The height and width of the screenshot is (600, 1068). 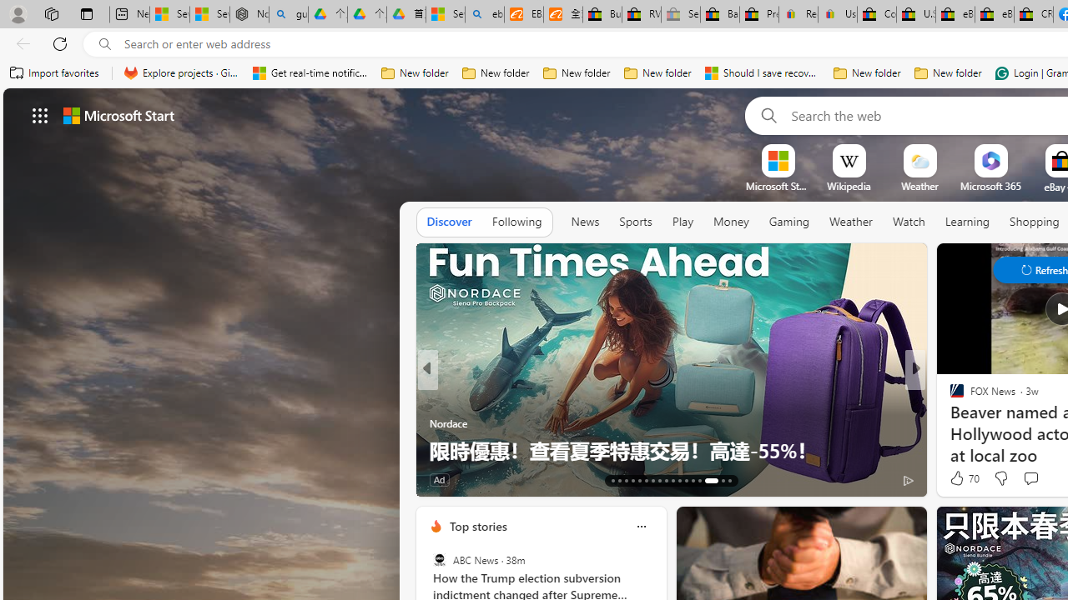 I want to click on BRAINY DOSE, so click(x=950, y=397).